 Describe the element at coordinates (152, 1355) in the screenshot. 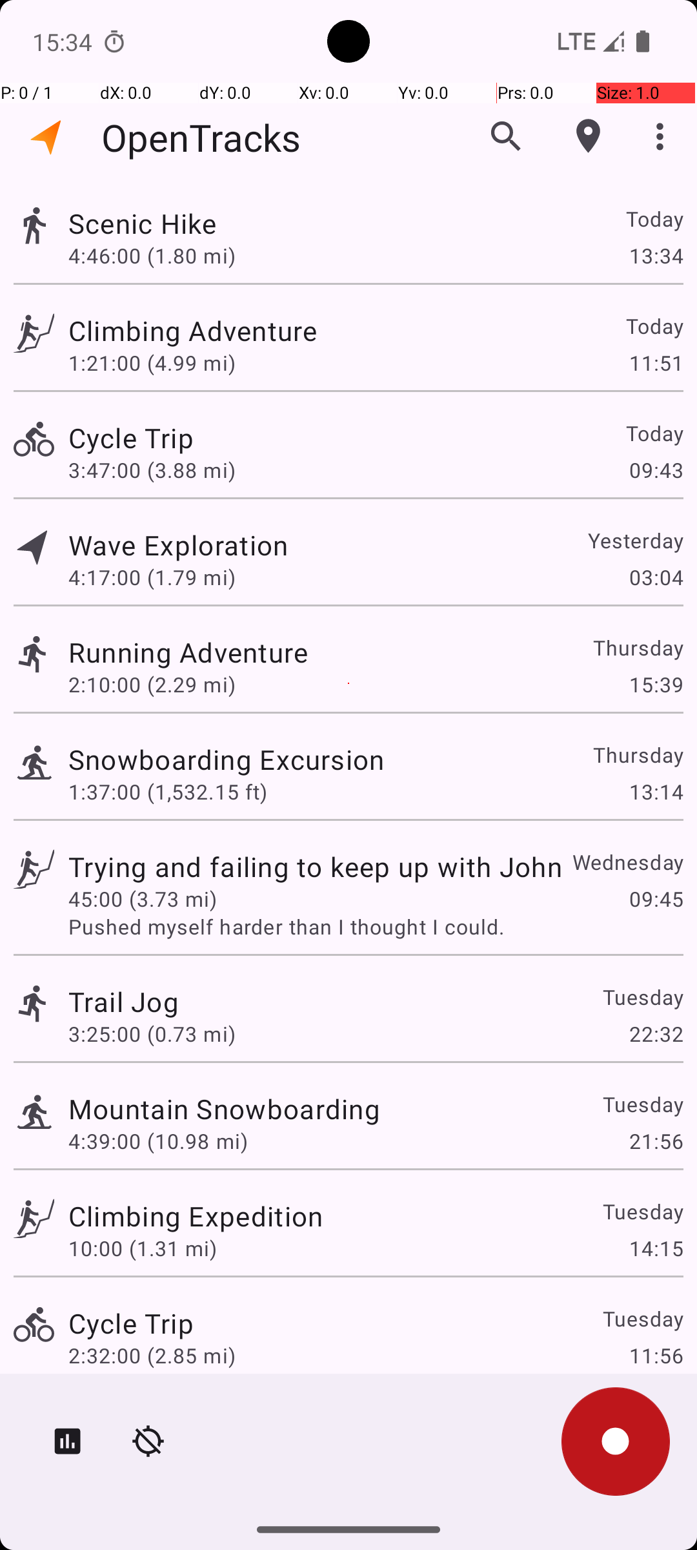

I see `2:32:00 (2.85 mi)` at that location.